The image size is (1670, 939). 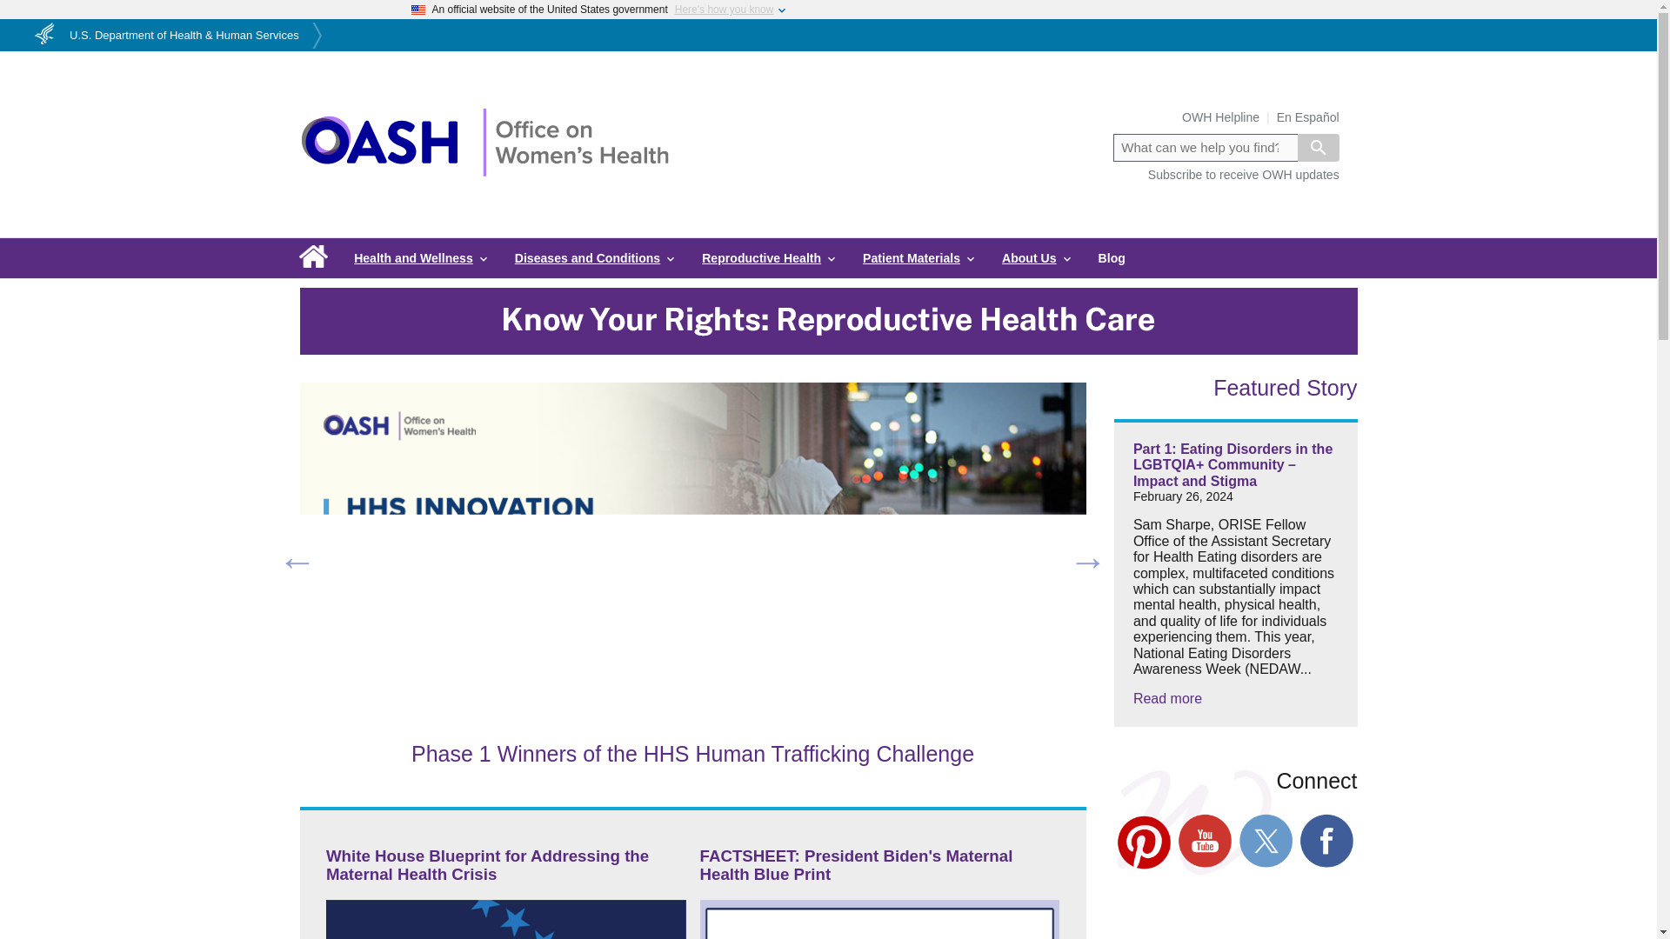 I want to click on Reproductive Health, so click(x=768, y=257).